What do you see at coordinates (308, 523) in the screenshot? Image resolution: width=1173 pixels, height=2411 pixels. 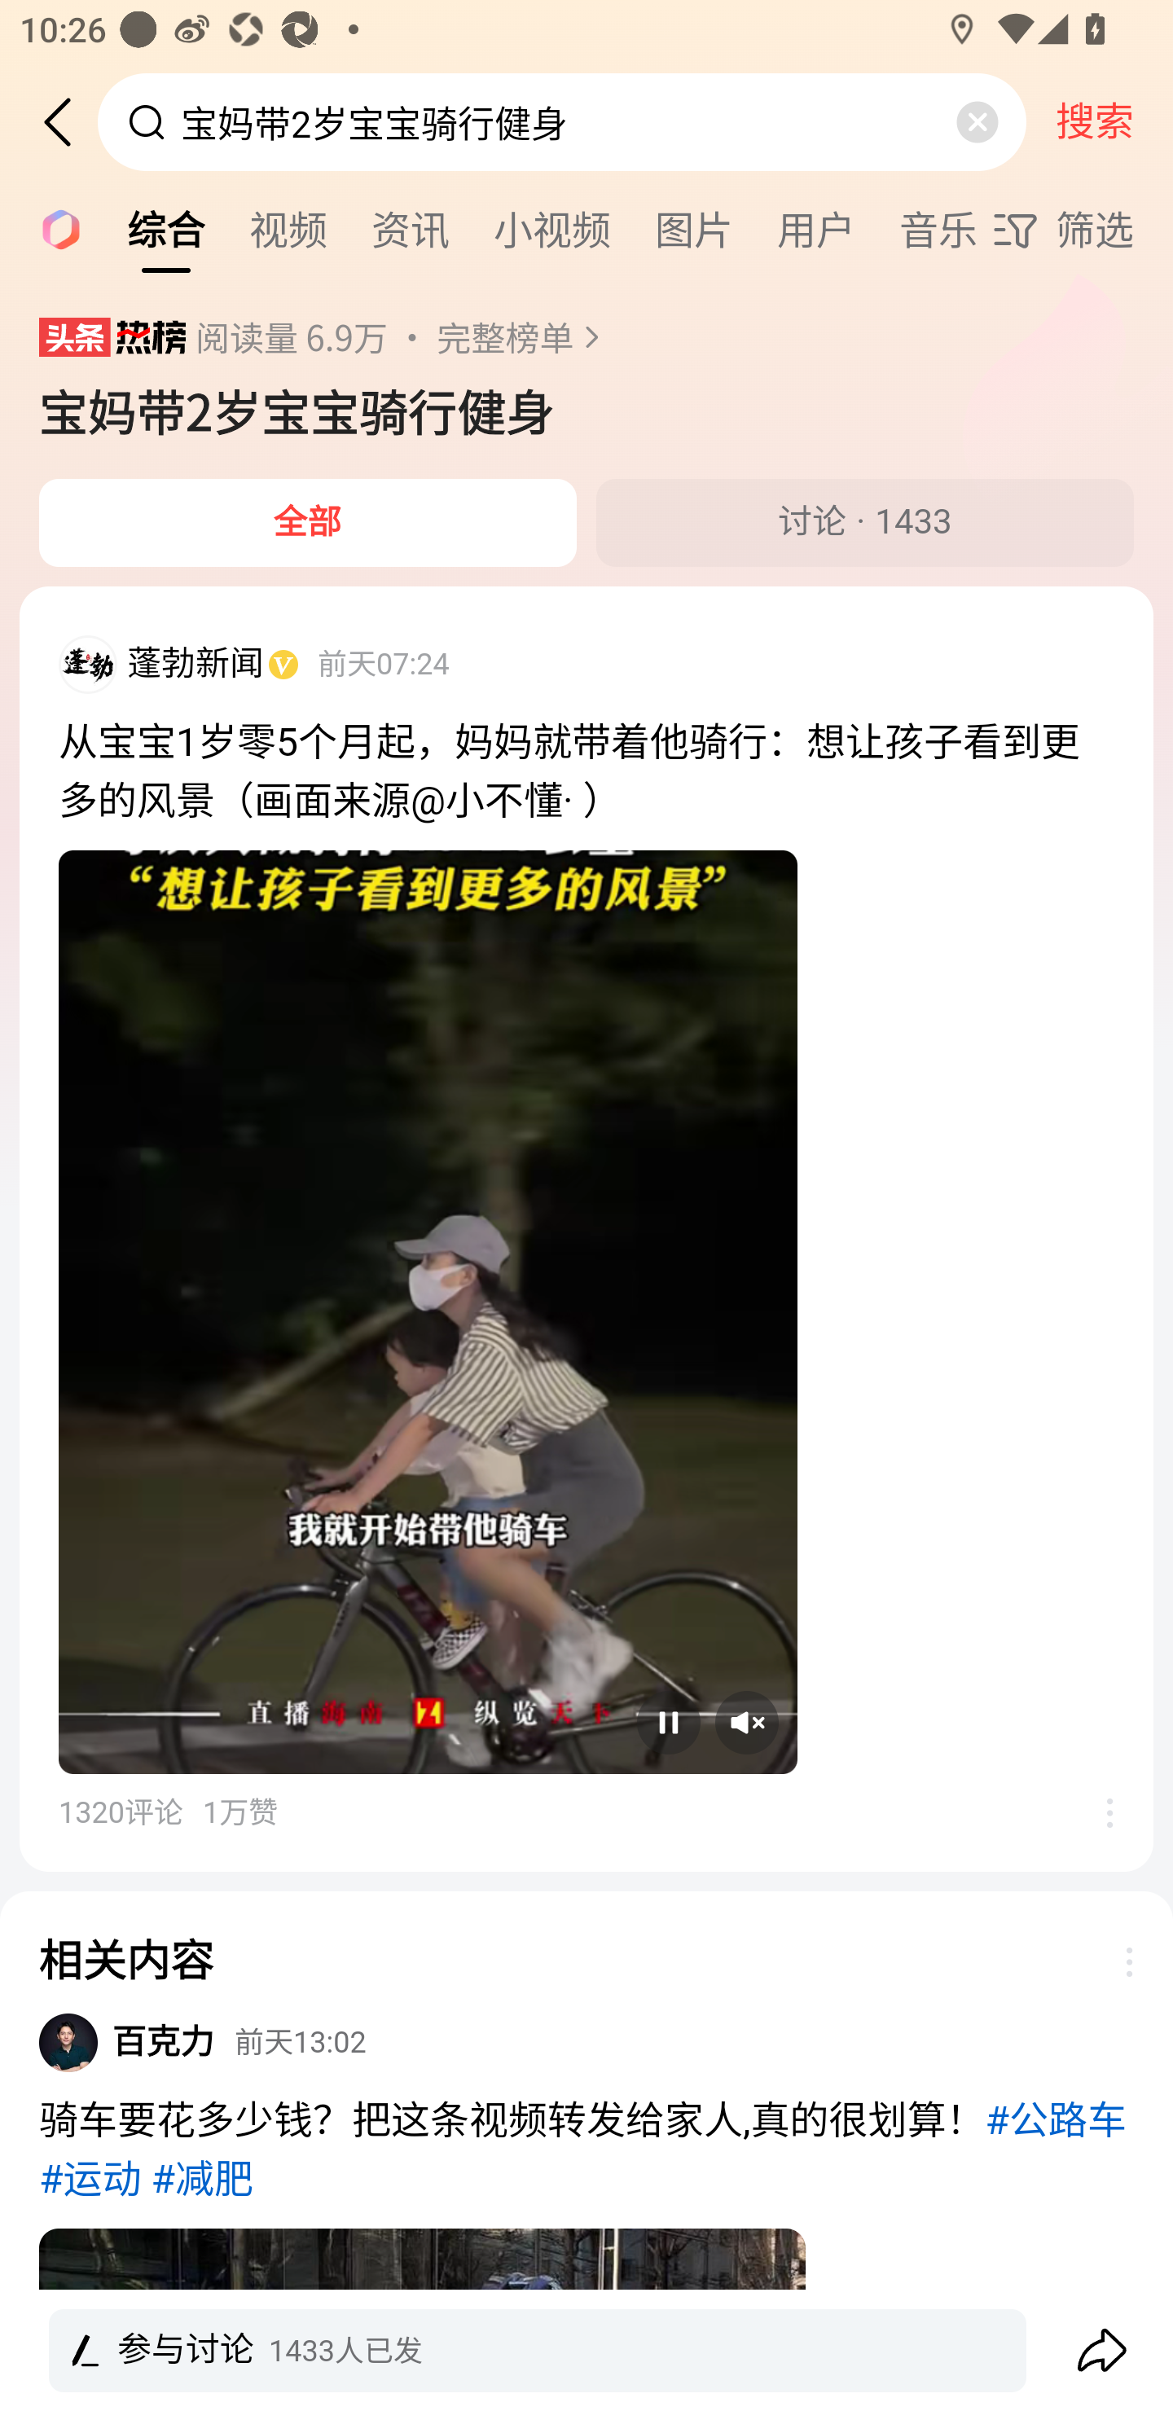 I see `全部` at bounding box center [308, 523].